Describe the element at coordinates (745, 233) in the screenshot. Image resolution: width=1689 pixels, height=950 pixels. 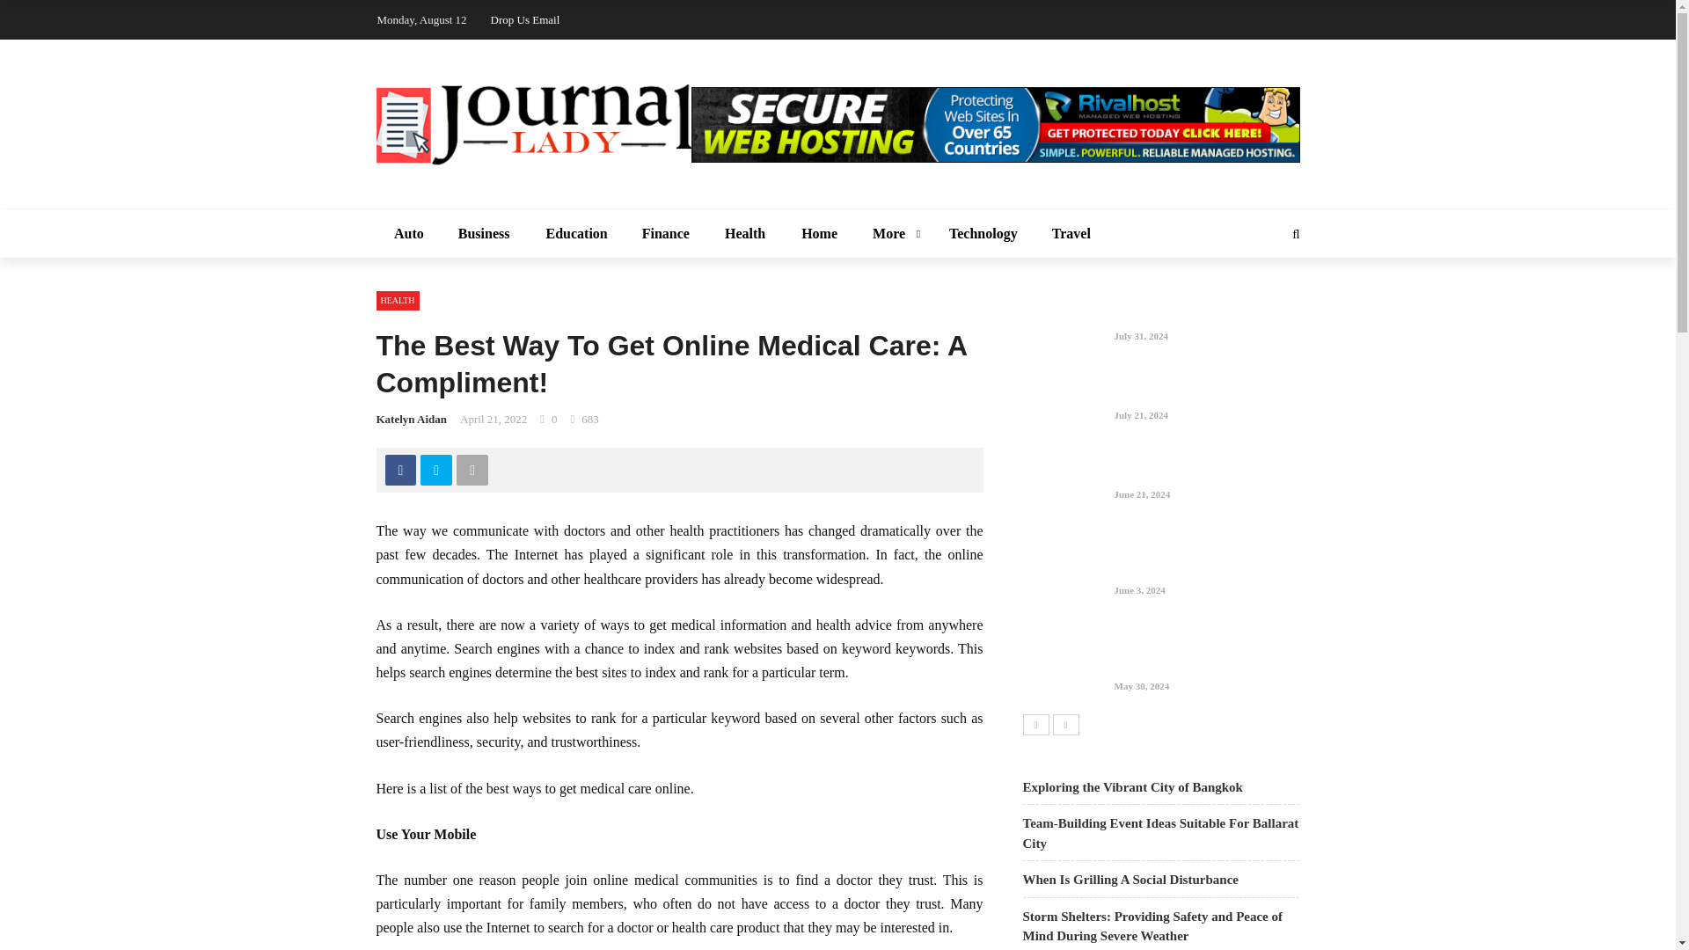
I see `Health` at that location.